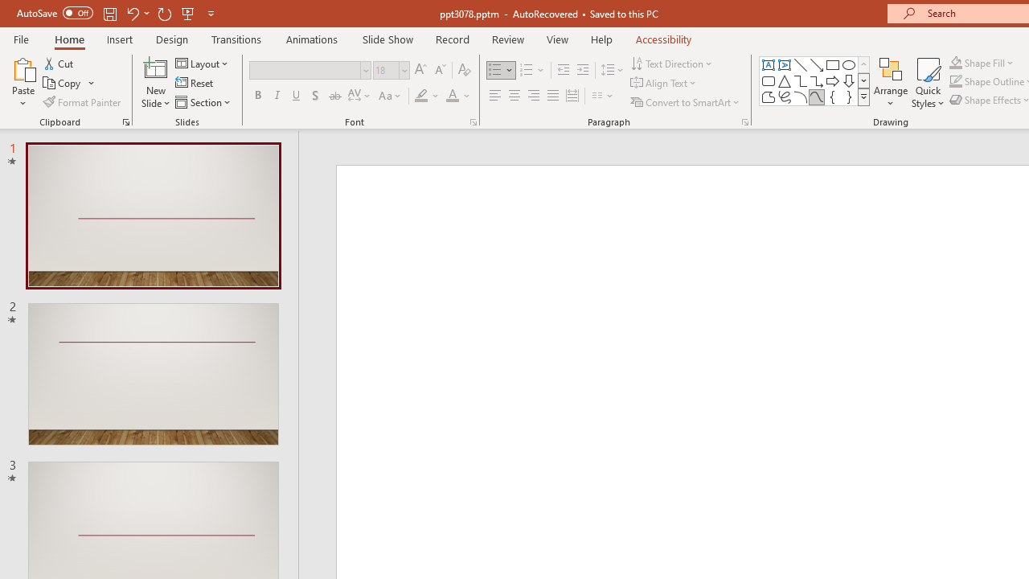  What do you see at coordinates (891, 82) in the screenshot?
I see `Arrange` at bounding box center [891, 82].